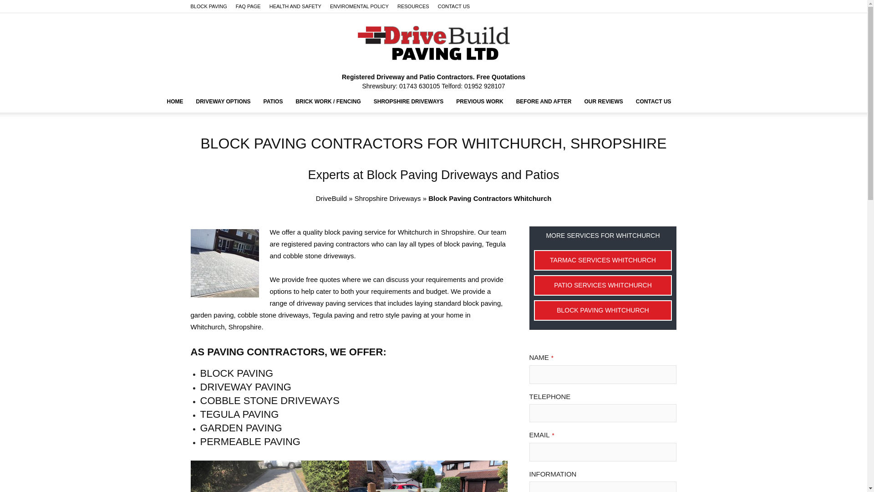 The image size is (874, 492). What do you see at coordinates (480, 101) in the screenshot?
I see `PREVIOUS WORK` at bounding box center [480, 101].